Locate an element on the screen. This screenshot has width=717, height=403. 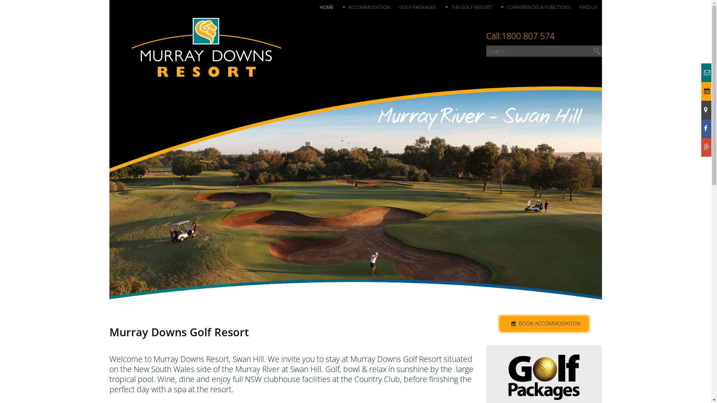
GOLF PACKAGES is located at coordinates (418, 8).